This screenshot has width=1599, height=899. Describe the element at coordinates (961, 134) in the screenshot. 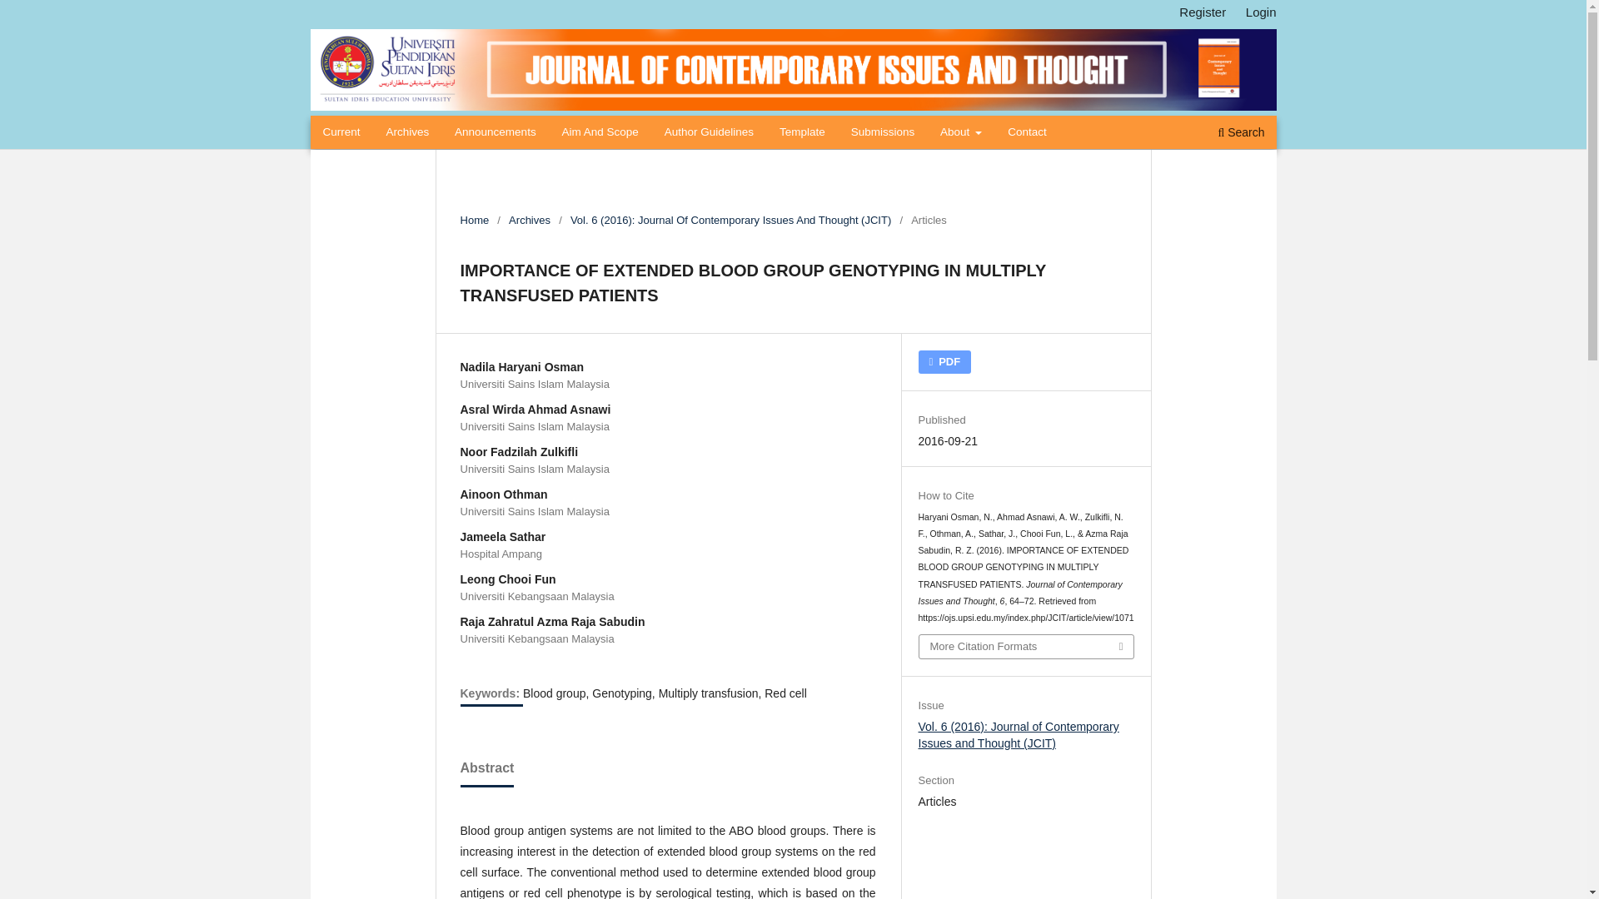

I see `About` at that location.